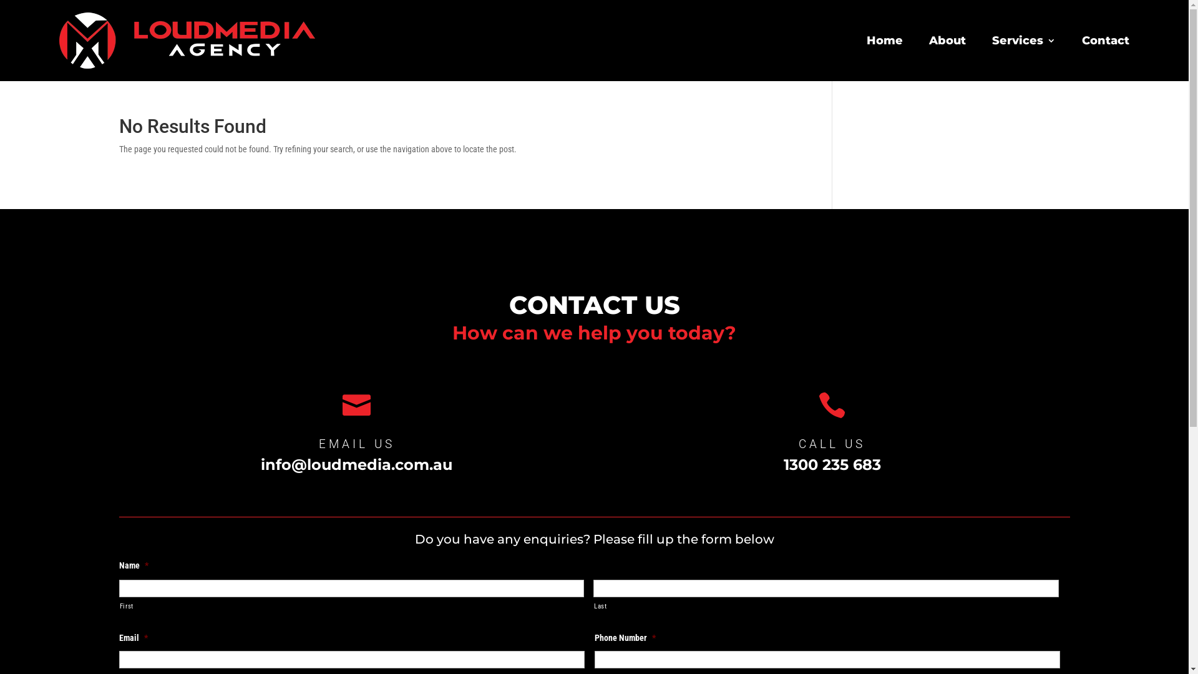 Image resolution: width=1198 pixels, height=674 pixels. What do you see at coordinates (879, 41) in the screenshot?
I see `Home` at bounding box center [879, 41].